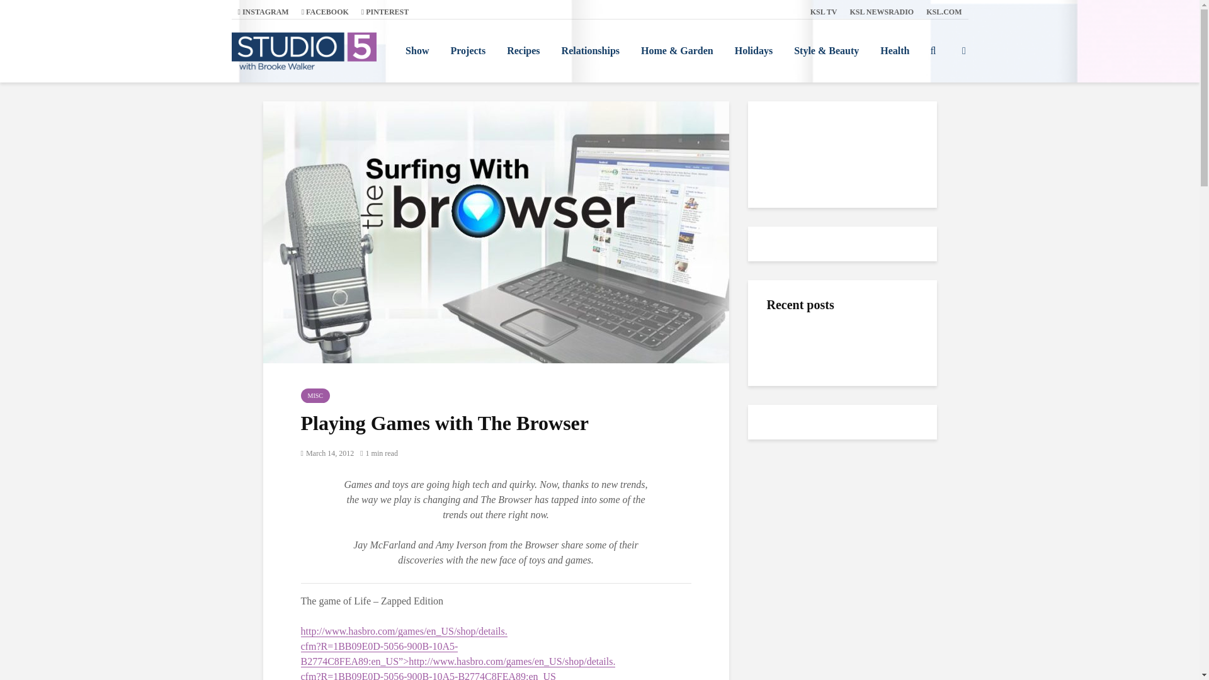 The image size is (1209, 680). I want to click on Relationships, so click(591, 50).